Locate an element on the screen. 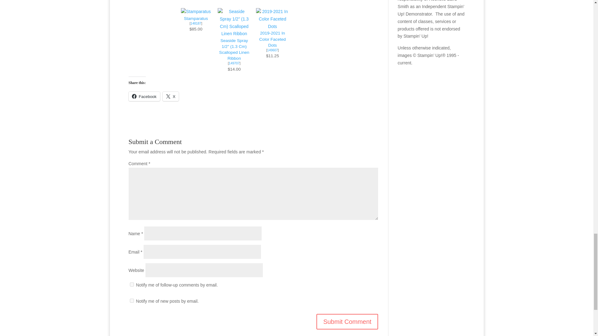  subscribe is located at coordinates (131, 301).